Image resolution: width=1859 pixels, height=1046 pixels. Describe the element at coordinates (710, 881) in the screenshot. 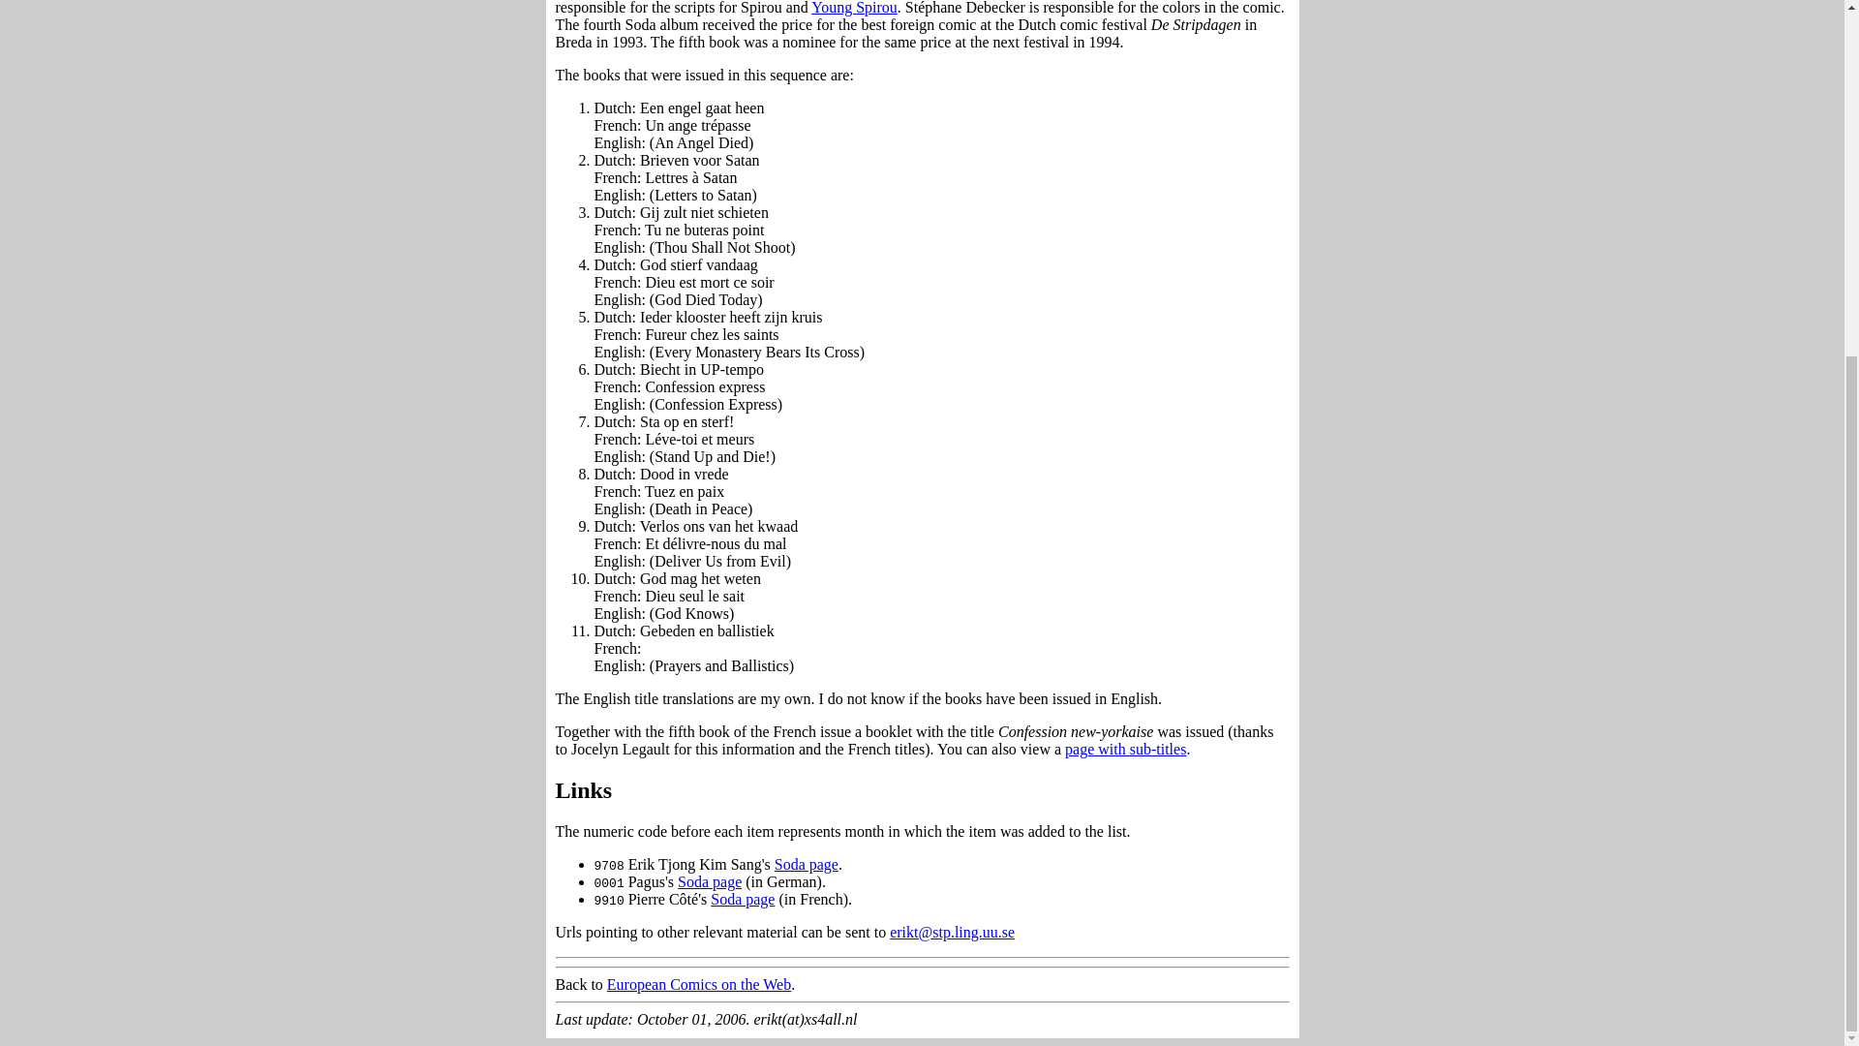

I see `Soda page` at that location.